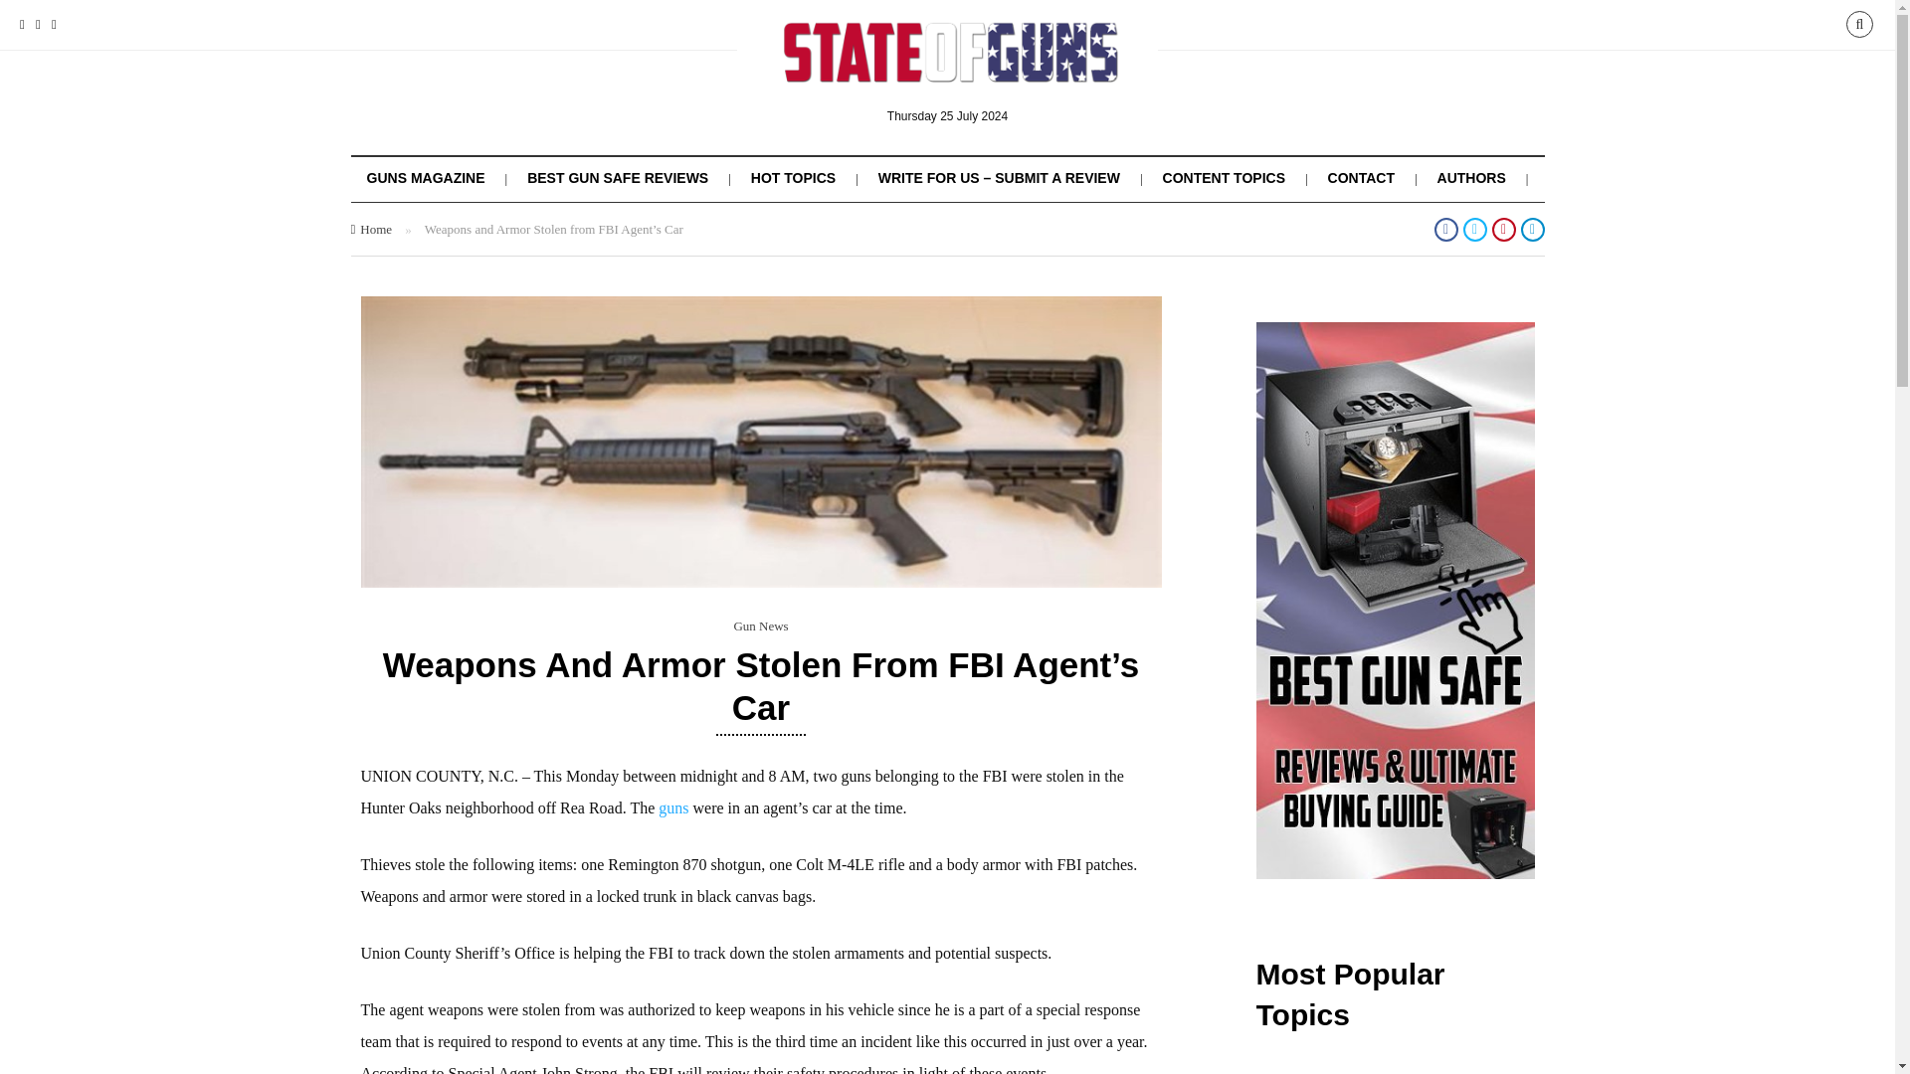 The height and width of the screenshot is (1074, 1910). Describe the element at coordinates (22, 24) in the screenshot. I see `Facebook` at that location.